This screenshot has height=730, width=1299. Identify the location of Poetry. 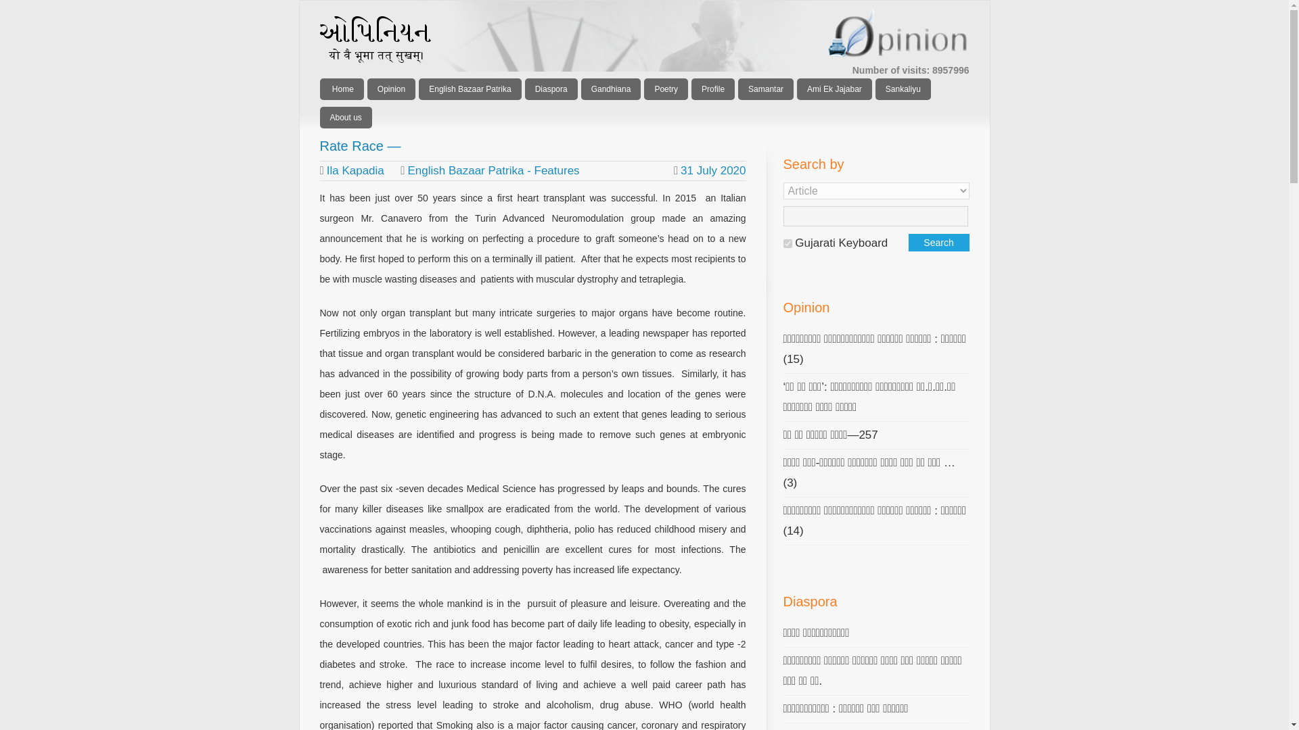
(666, 89).